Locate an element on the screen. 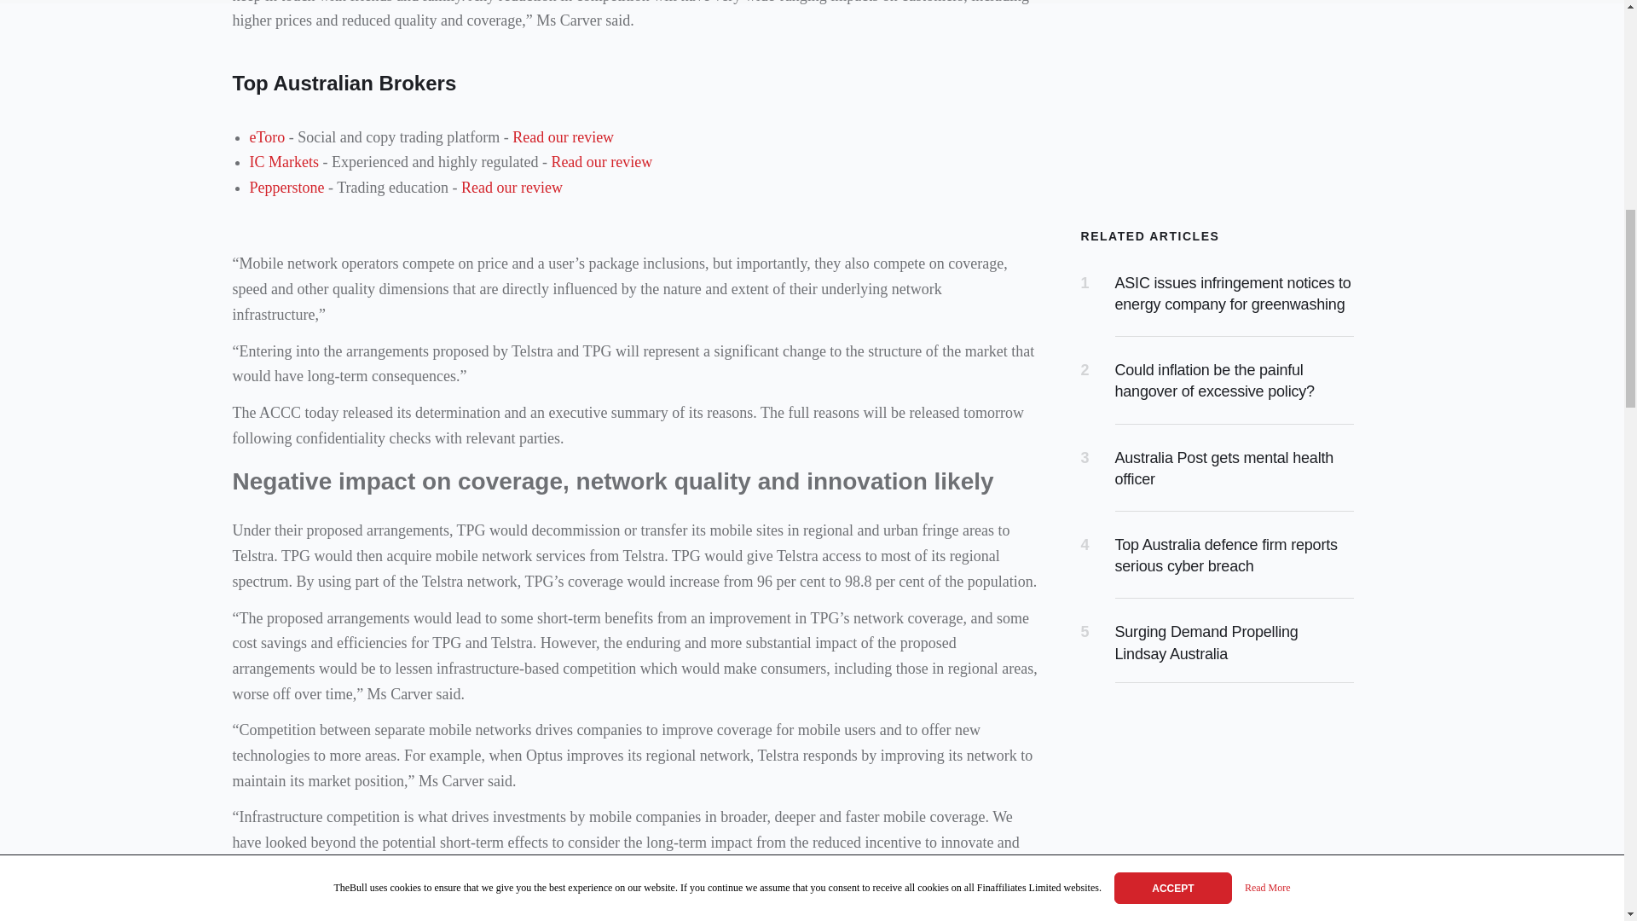 Image resolution: width=1637 pixels, height=921 pixels. eToro is located at coordinates (266, 136).